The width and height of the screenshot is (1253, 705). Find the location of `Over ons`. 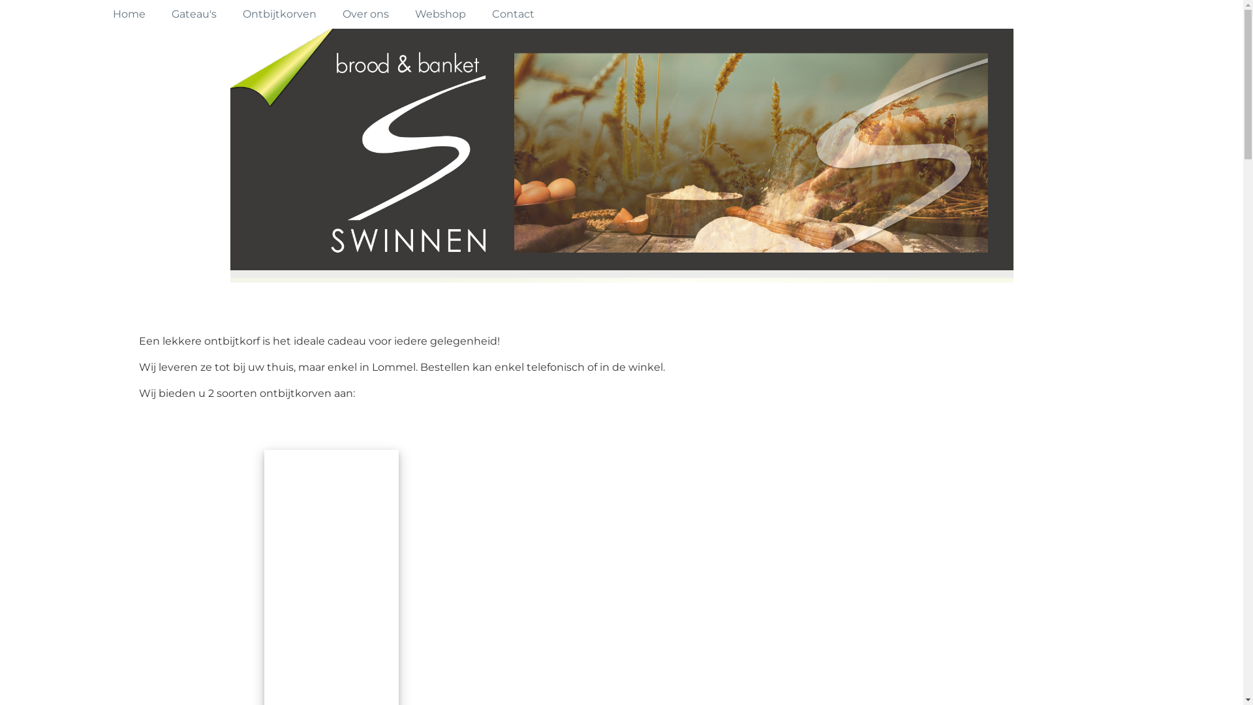

Over ons is located at coordinates (365, 14).